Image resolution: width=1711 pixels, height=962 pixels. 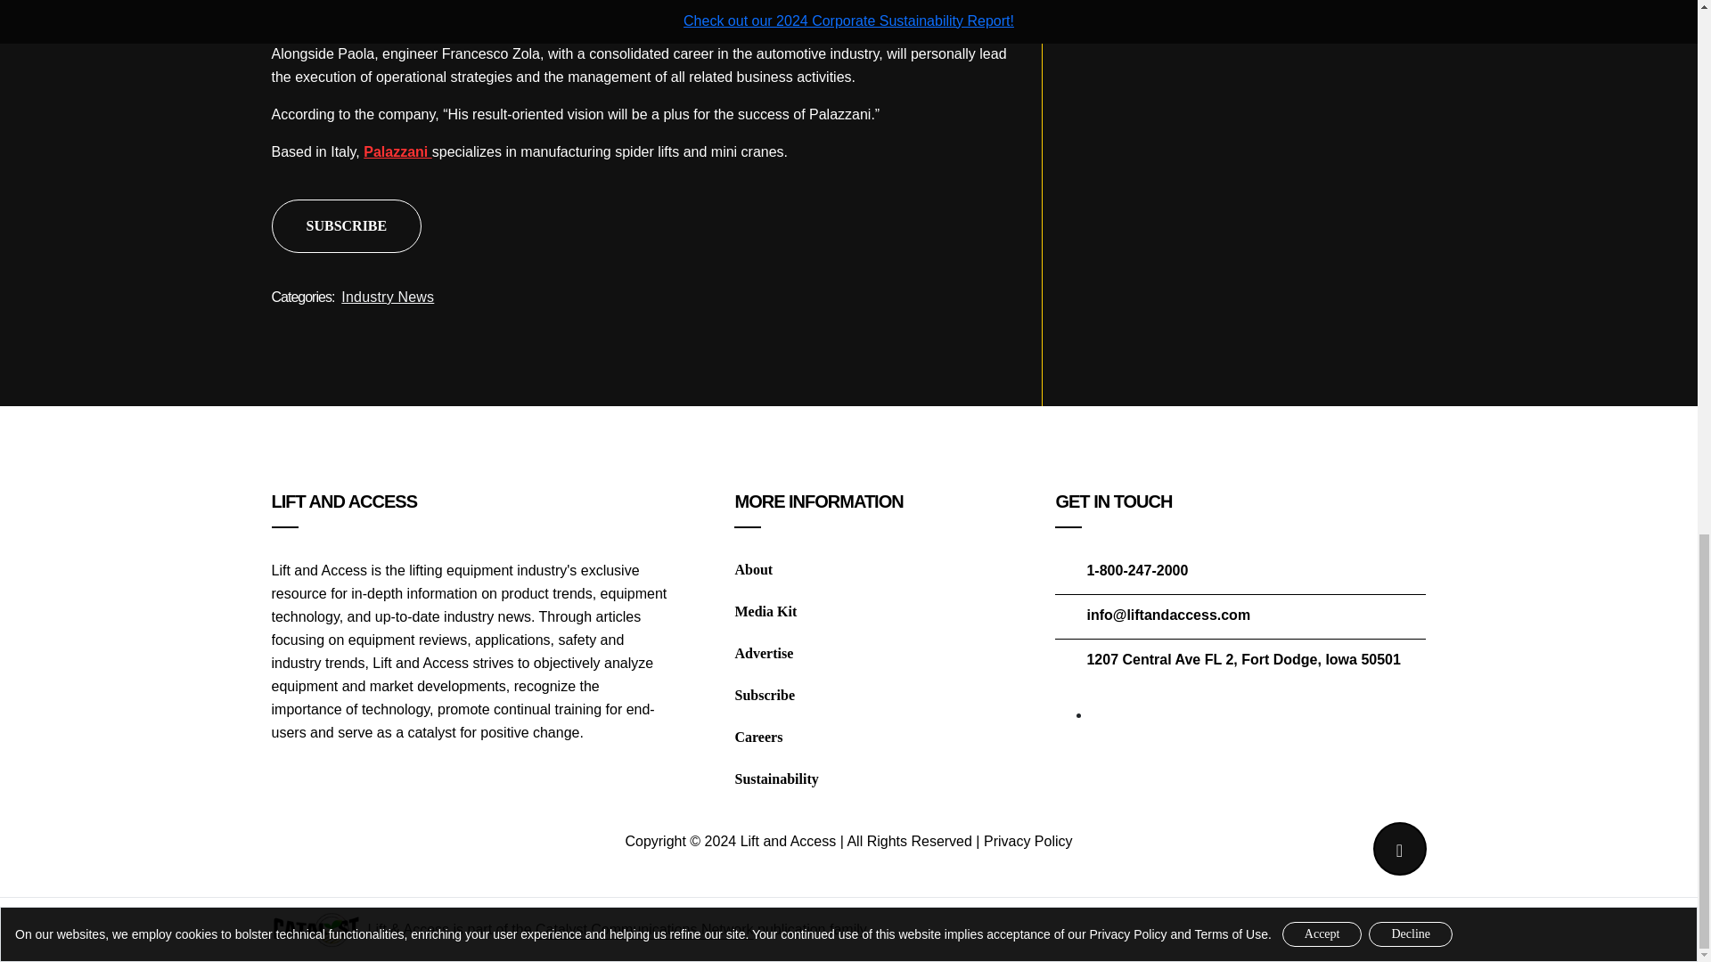 What do you see at coordinates (753, 569) in the screenshot?
I see `About` at bounding box center [753, 569].